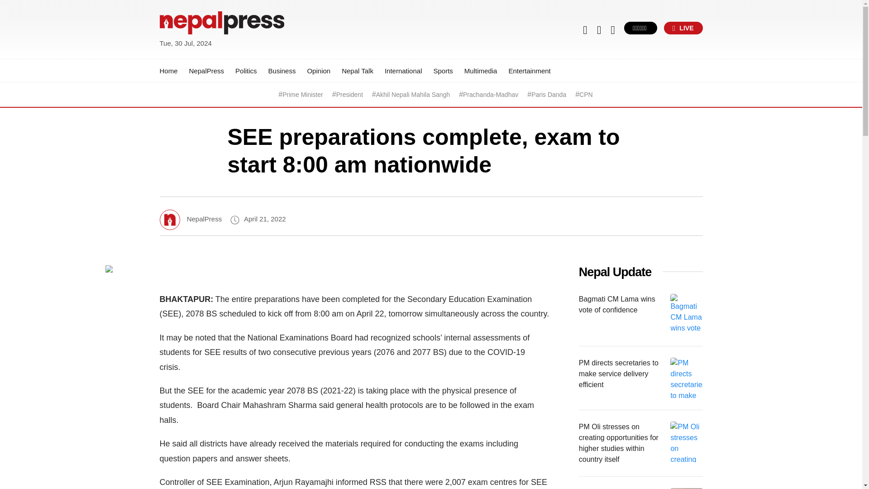 Image resolution: width=869 pixels, height=489 pixels. I want to click on Prachanda-Madhav, so click(491, 95).